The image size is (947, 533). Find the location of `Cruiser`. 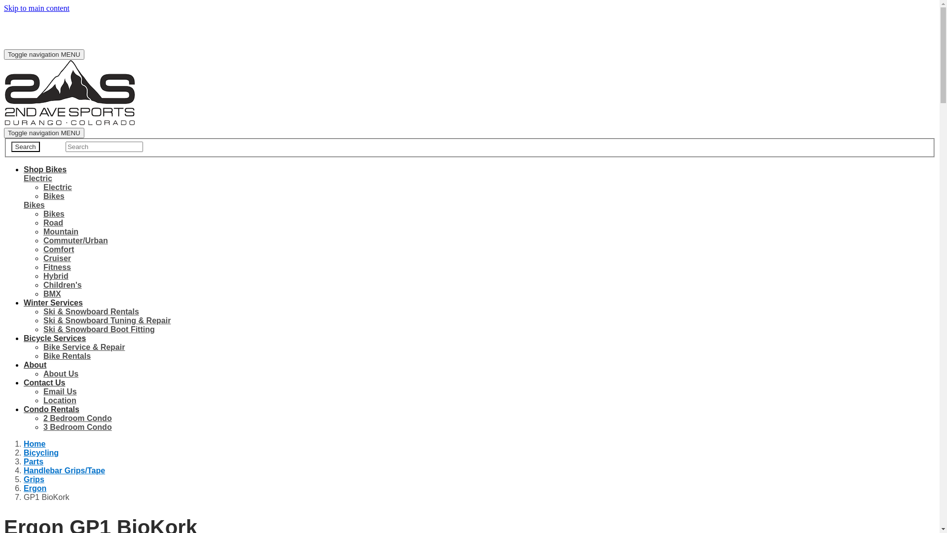

Cruiser is located at coordinates (57, 259).